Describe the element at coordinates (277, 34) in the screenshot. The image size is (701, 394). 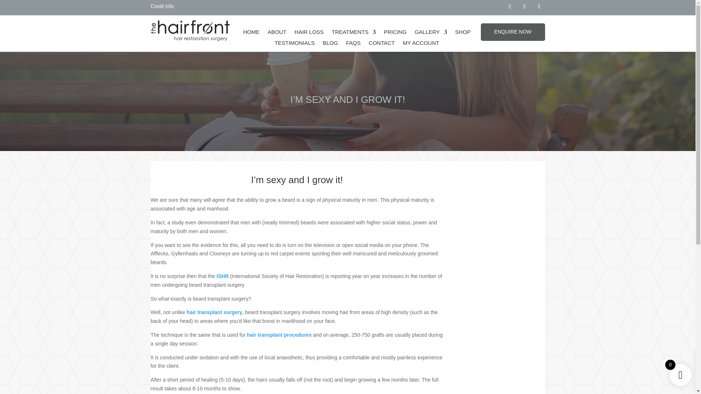
I see `ABOUT` at that location.